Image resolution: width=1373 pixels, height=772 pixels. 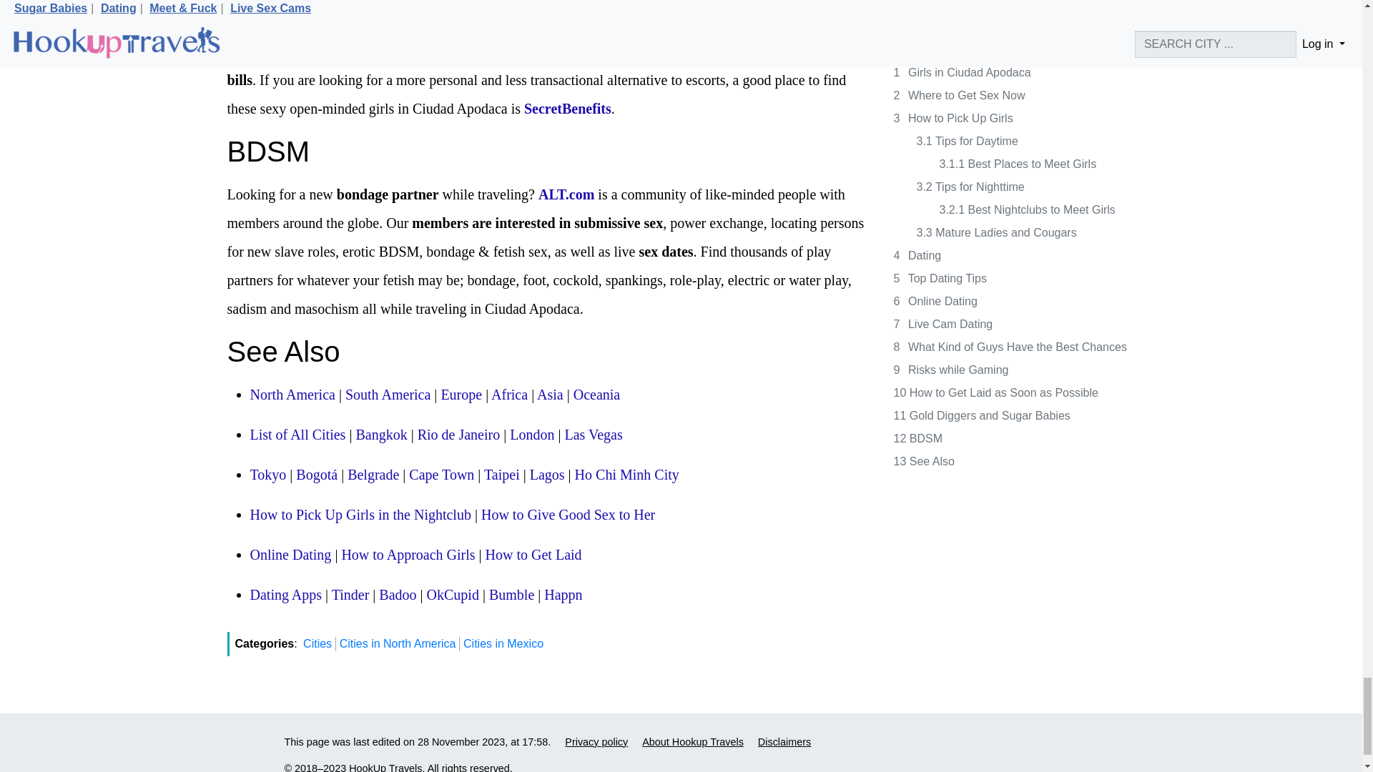 What do you see at coordinates (268, 475) in the screenshot?
I see `Tokyo` at bounding box center [268, 475].